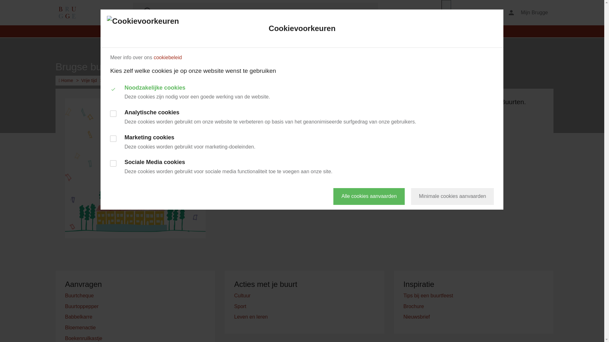 Image resolution: width=609 pixels, height=342 pixels. Describe the element at coordinates (67, 13) in the screenshot. I see `Ga naar de startpagina` at that location.